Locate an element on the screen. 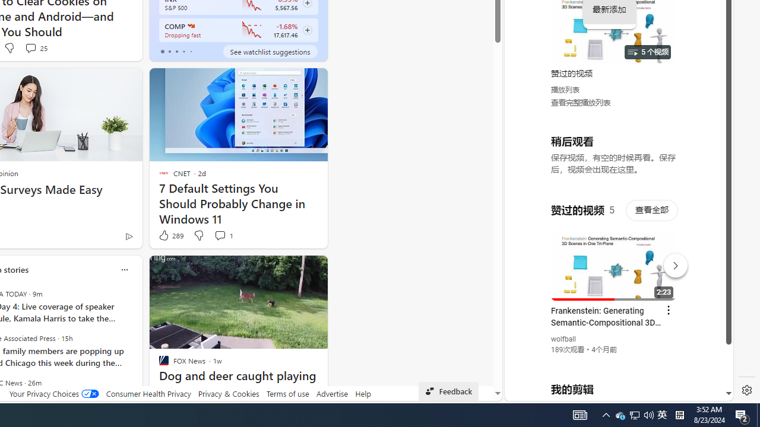 This screenshot has height=427, width=760. tab-3 is located at coordinates (184, 51).